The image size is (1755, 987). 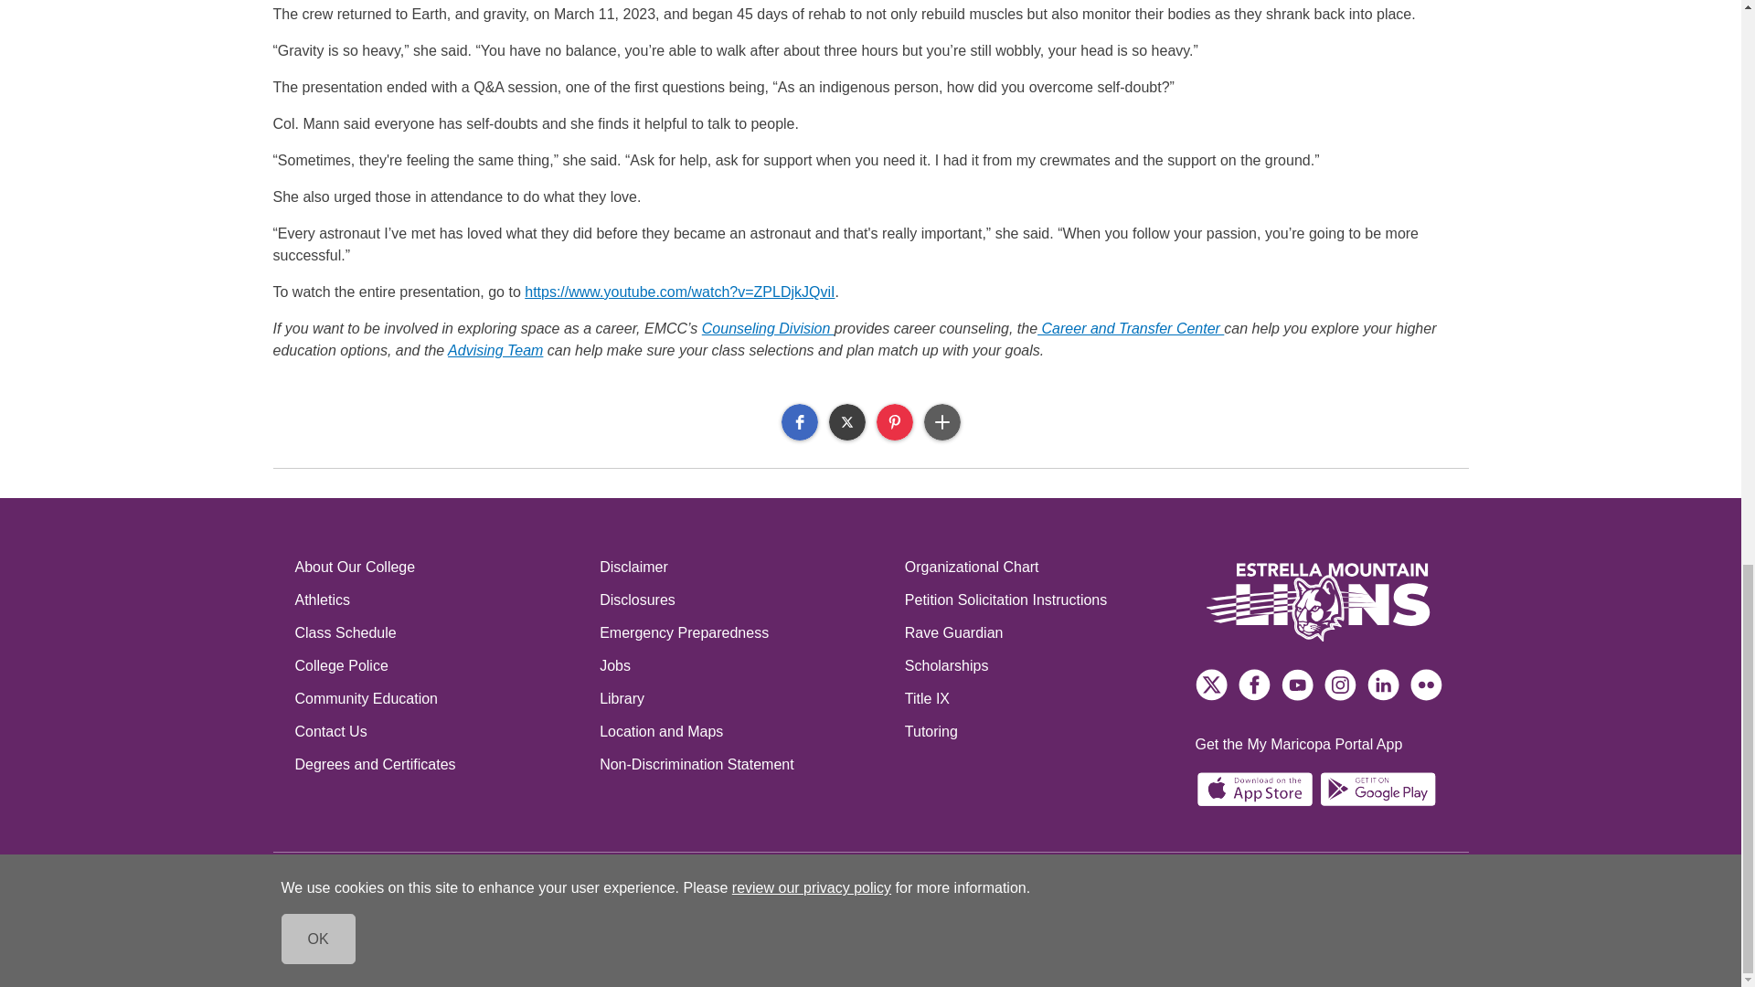 I want to click on Pinterest, so click(x=894, y=421).